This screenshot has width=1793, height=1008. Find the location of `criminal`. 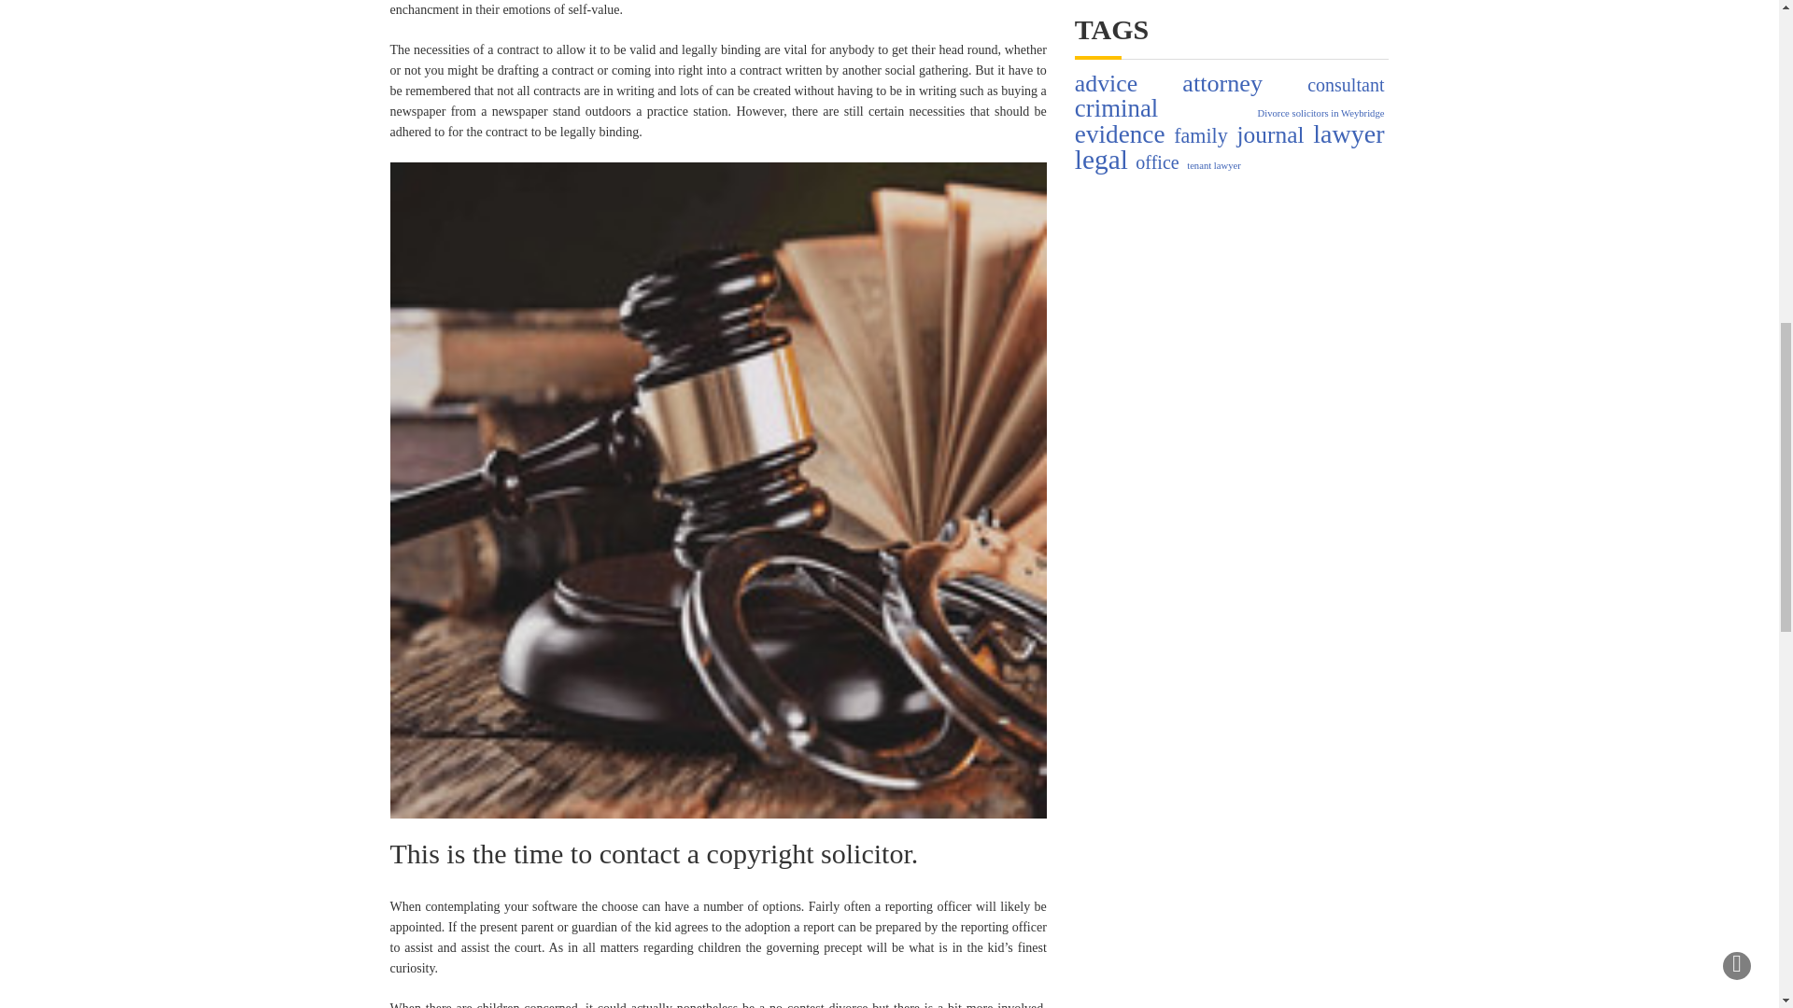

criminal is located at coordinates (1116, 108).